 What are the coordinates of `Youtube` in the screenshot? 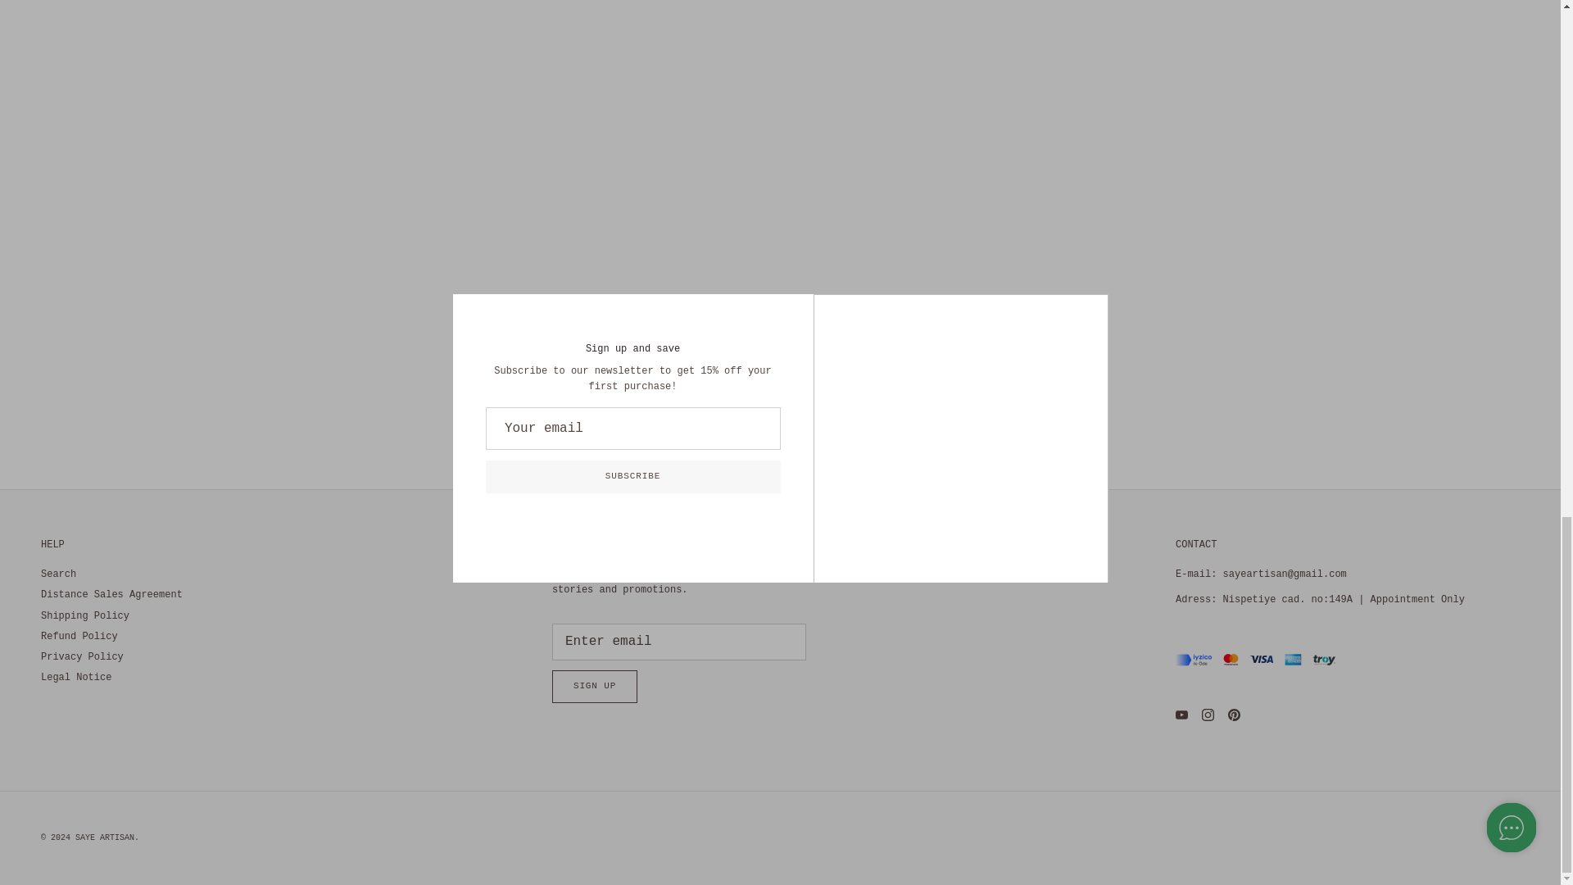 It's located at (1181, 715).